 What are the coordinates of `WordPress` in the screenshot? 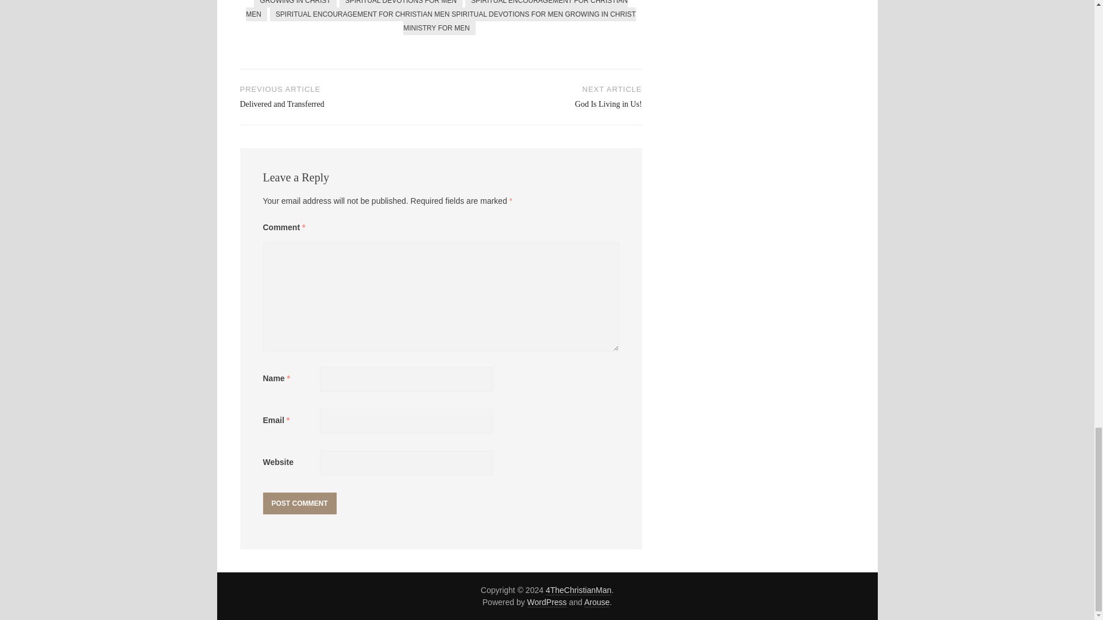 It's located at (541, 96).